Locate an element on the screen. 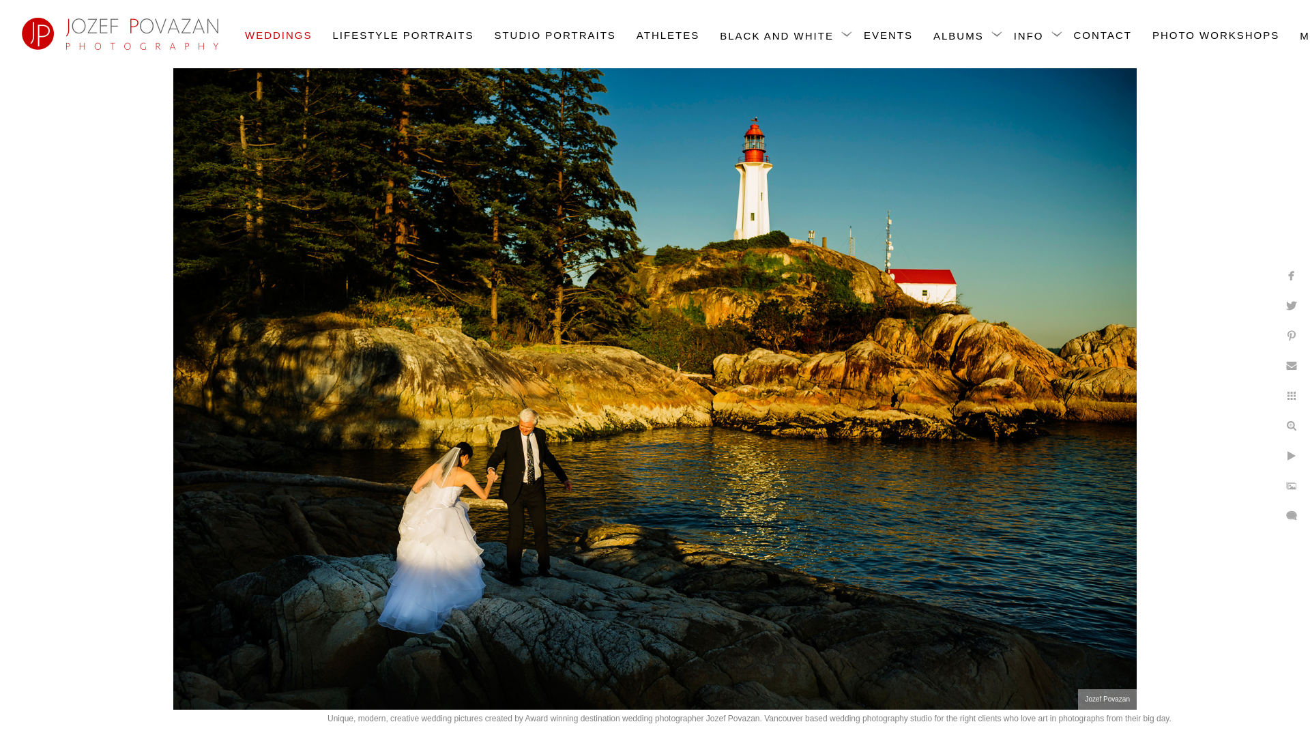 The width and height of the screenshot is (1310, 737). WEDDINGS is located at coordinates (278, 34).